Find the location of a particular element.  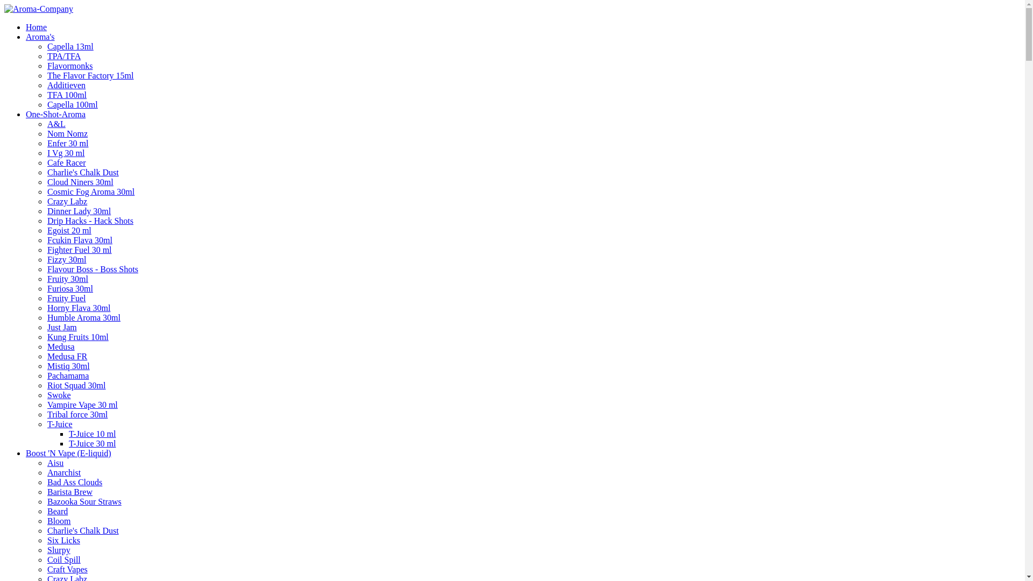

Enfer 30 ml is located at coordinates (68, 143).